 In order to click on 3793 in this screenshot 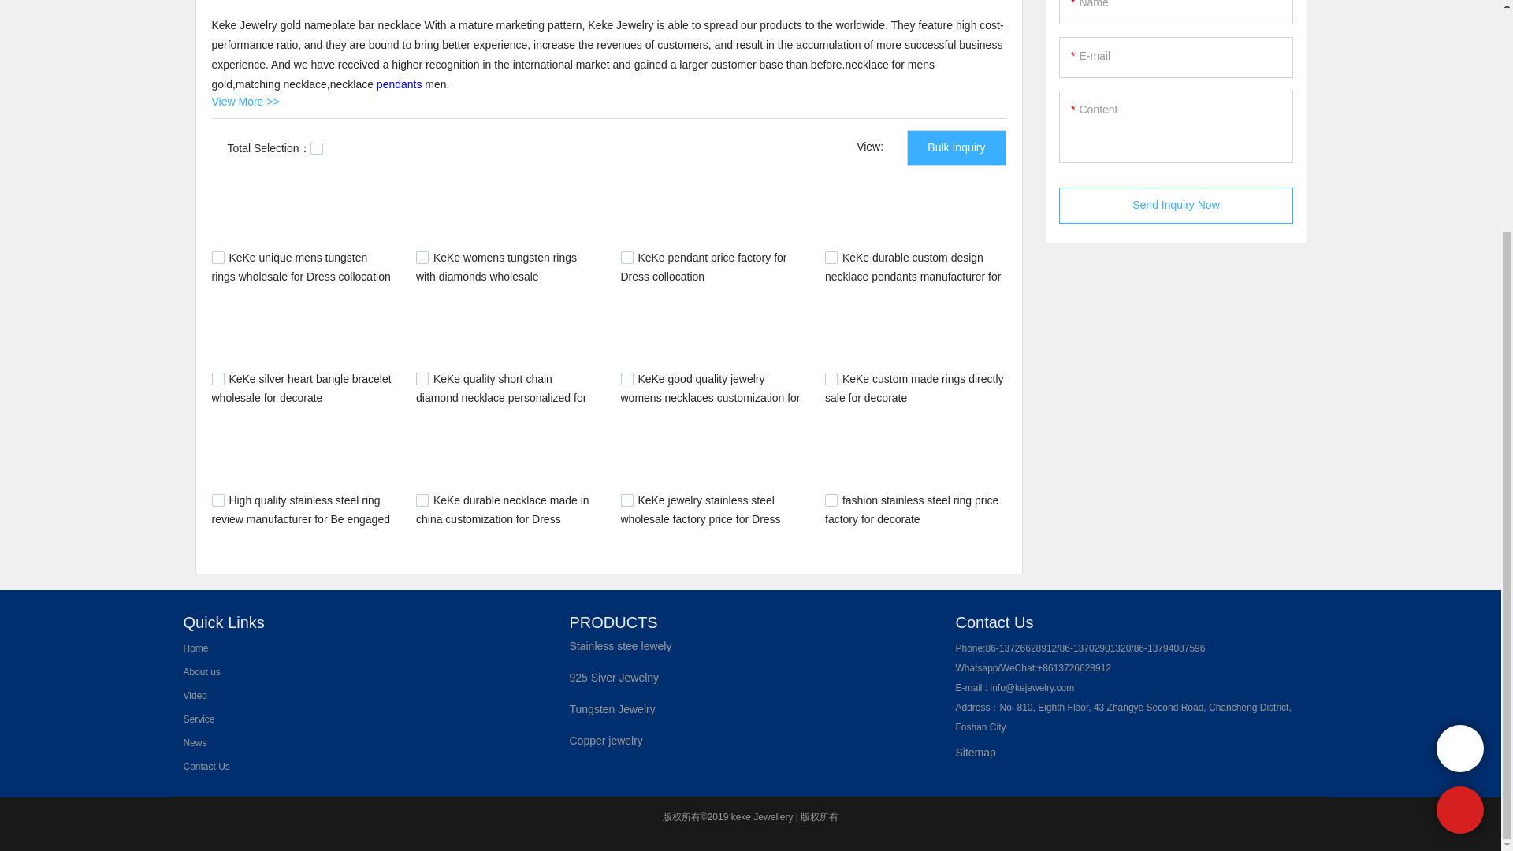, I will do `click(831, 500)`.